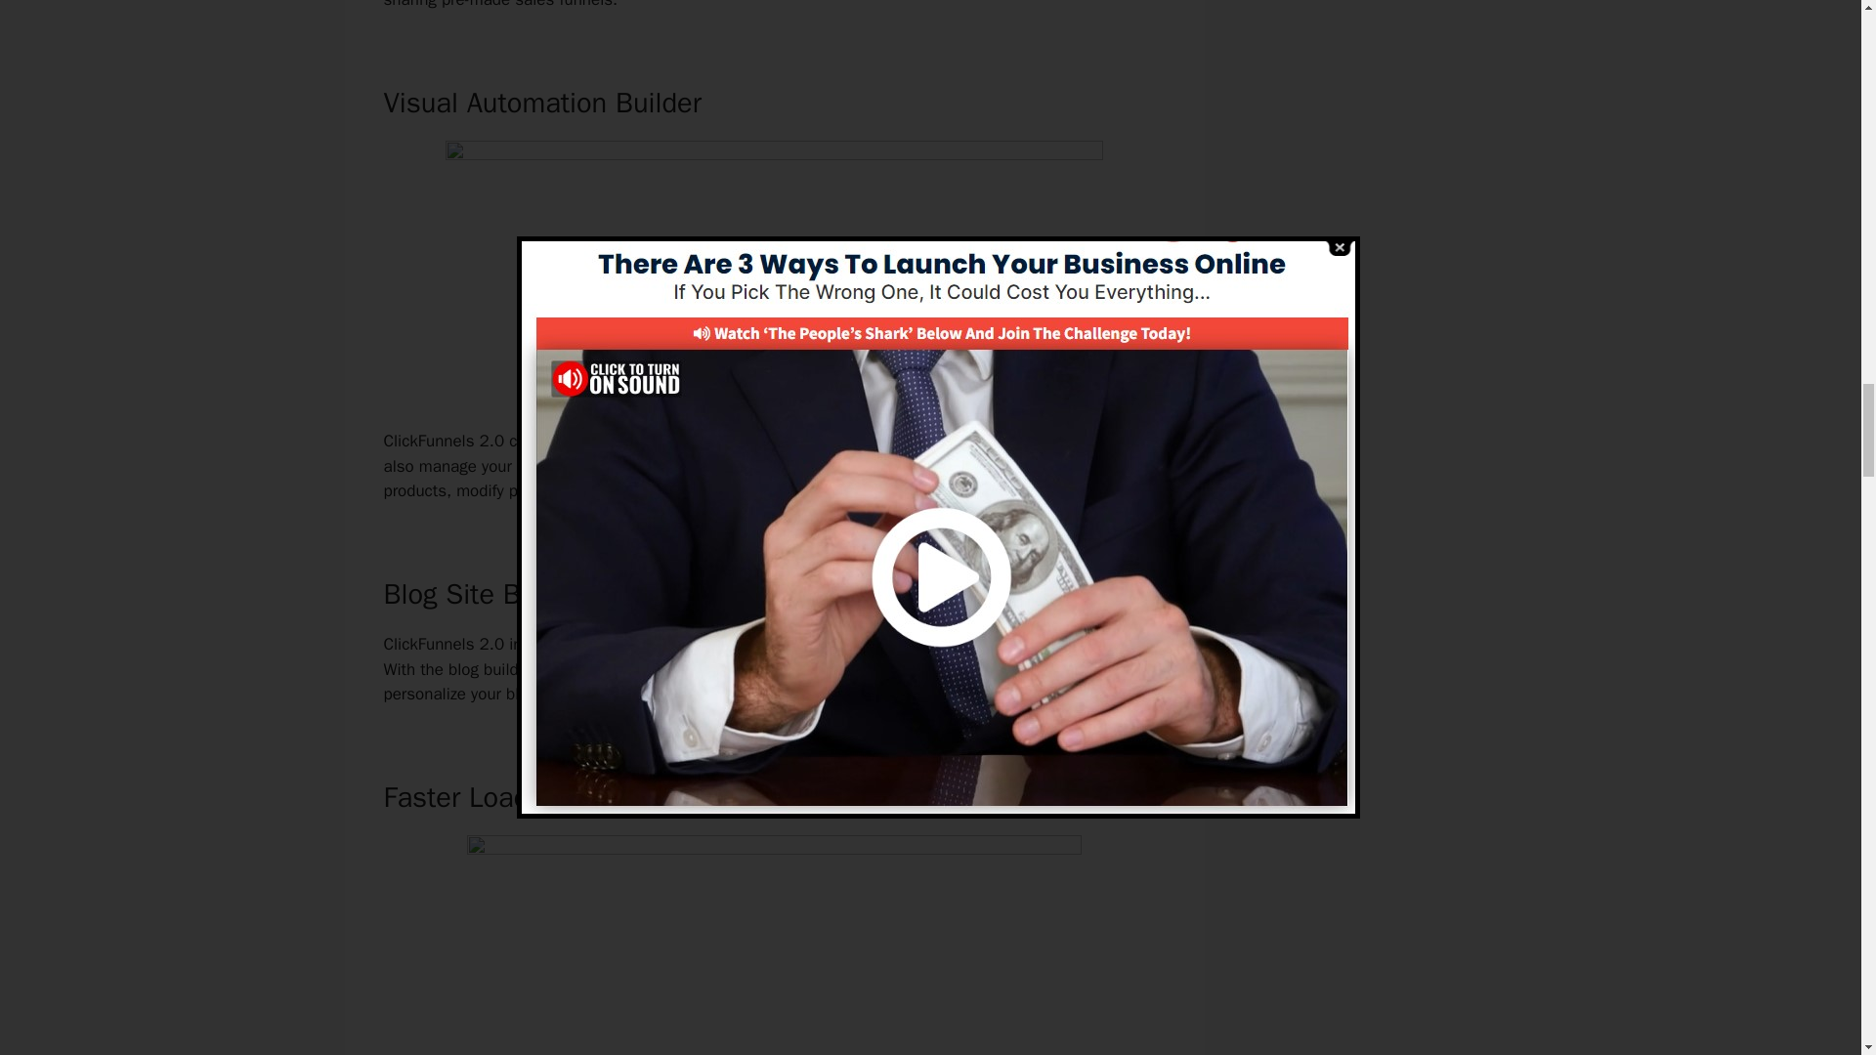 The image size is (1876, 1055). Describe the element at coordinates (774, 375) in the screenshot. I see `Begin Here For Free Now` at that location.